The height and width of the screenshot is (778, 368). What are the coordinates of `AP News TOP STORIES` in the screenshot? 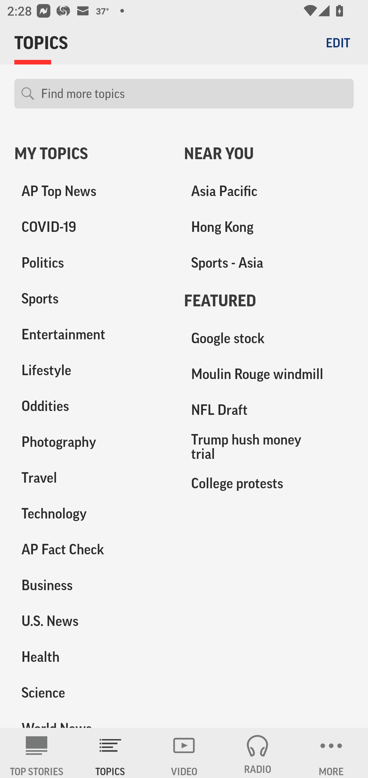 It's located at (37, 753).